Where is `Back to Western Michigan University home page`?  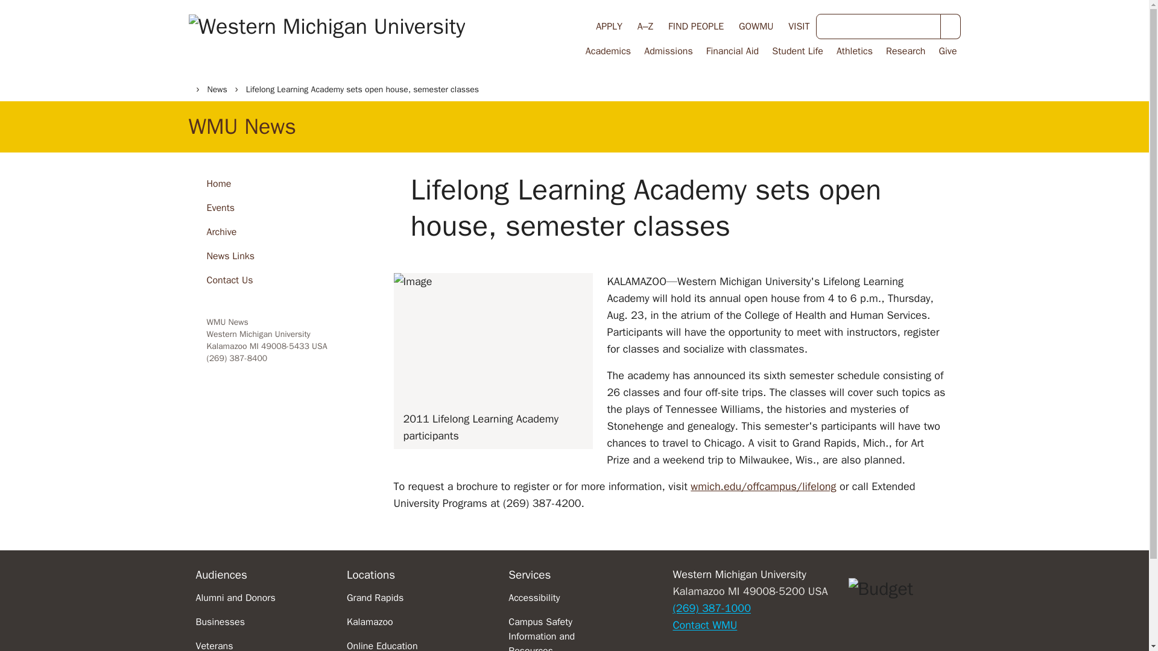
Back to Western Michigan University home page is located at coordinates (326, 38).